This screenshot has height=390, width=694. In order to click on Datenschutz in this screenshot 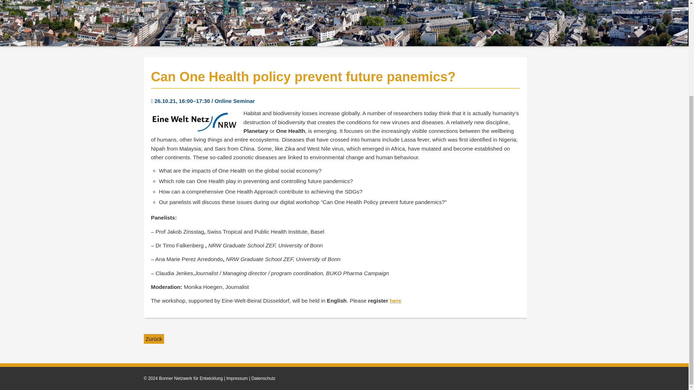, I will do `click(263, 378)`.